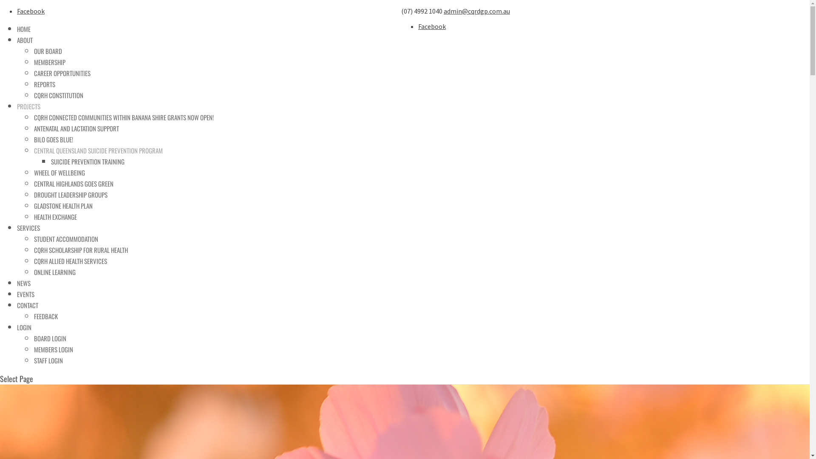 The width and height of the screenshot is (816, 459). I want to click on WHEEL OF WELLBEING, so click(59, 173).